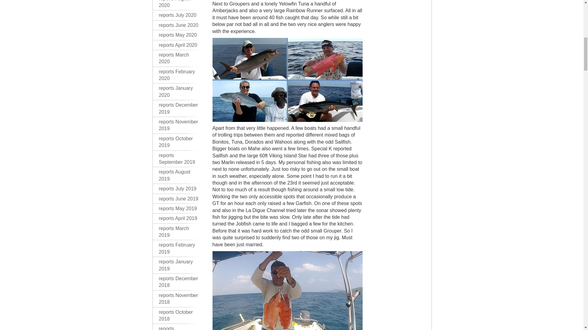 The width and height of the screenshot is (588, 330). Describe the element at coordinates (178, 75) in the screenshot. I see `reports February 2020` at that location.